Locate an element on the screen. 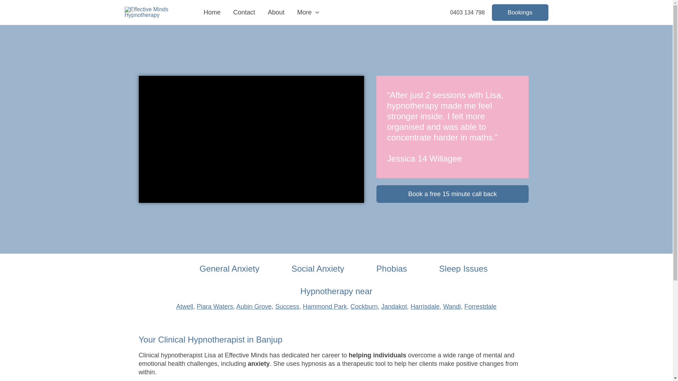 Image resolution: width=678 pixels, height=381 pixels. Cockburn is located at coordinates (364, 307).